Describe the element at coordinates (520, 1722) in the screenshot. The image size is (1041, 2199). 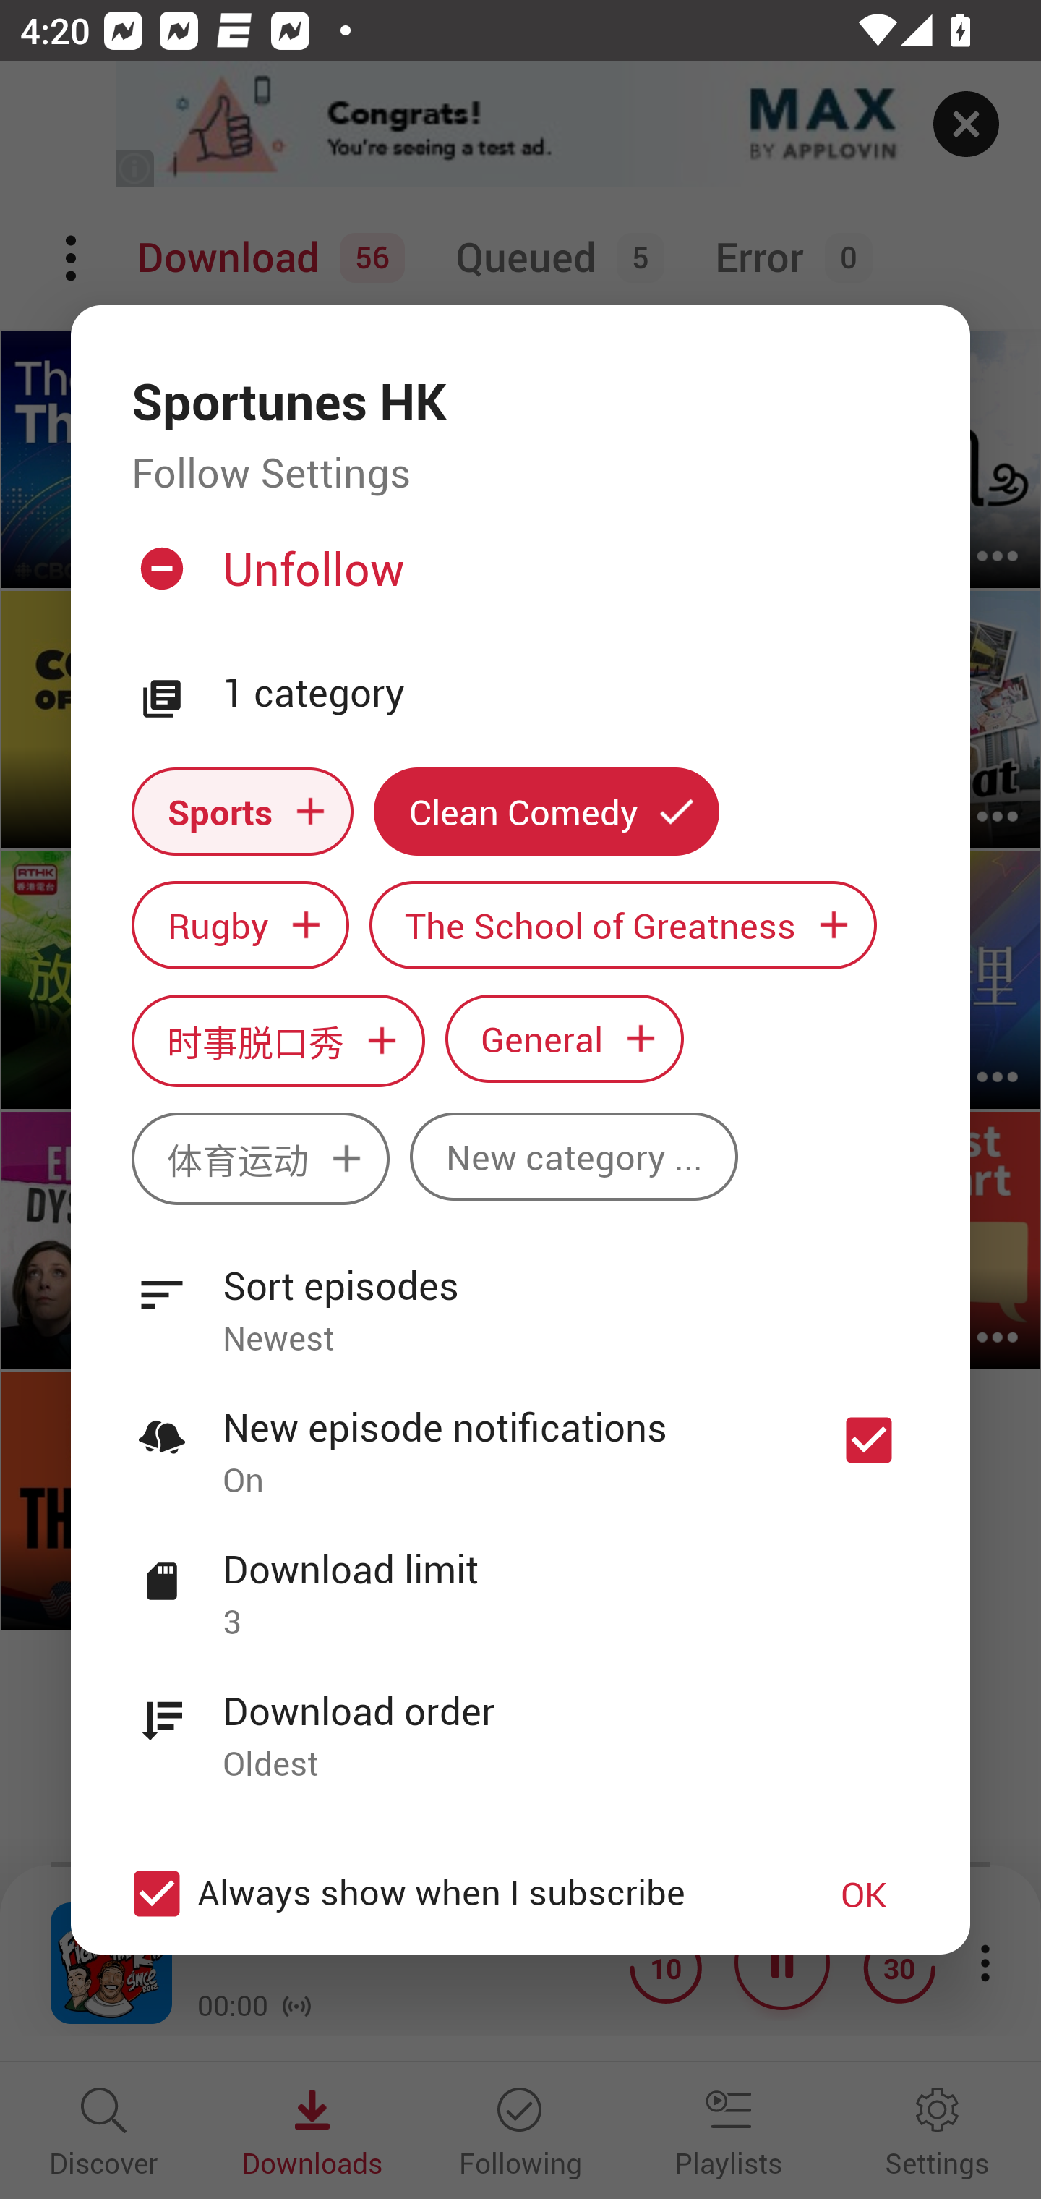
I see `Download order Oldest` at that location.